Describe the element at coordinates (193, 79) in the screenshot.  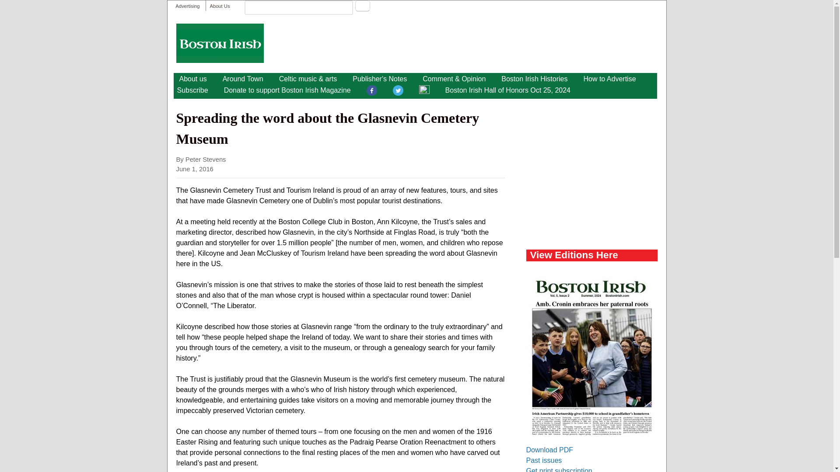
I see `About Boston Irish` at that location.